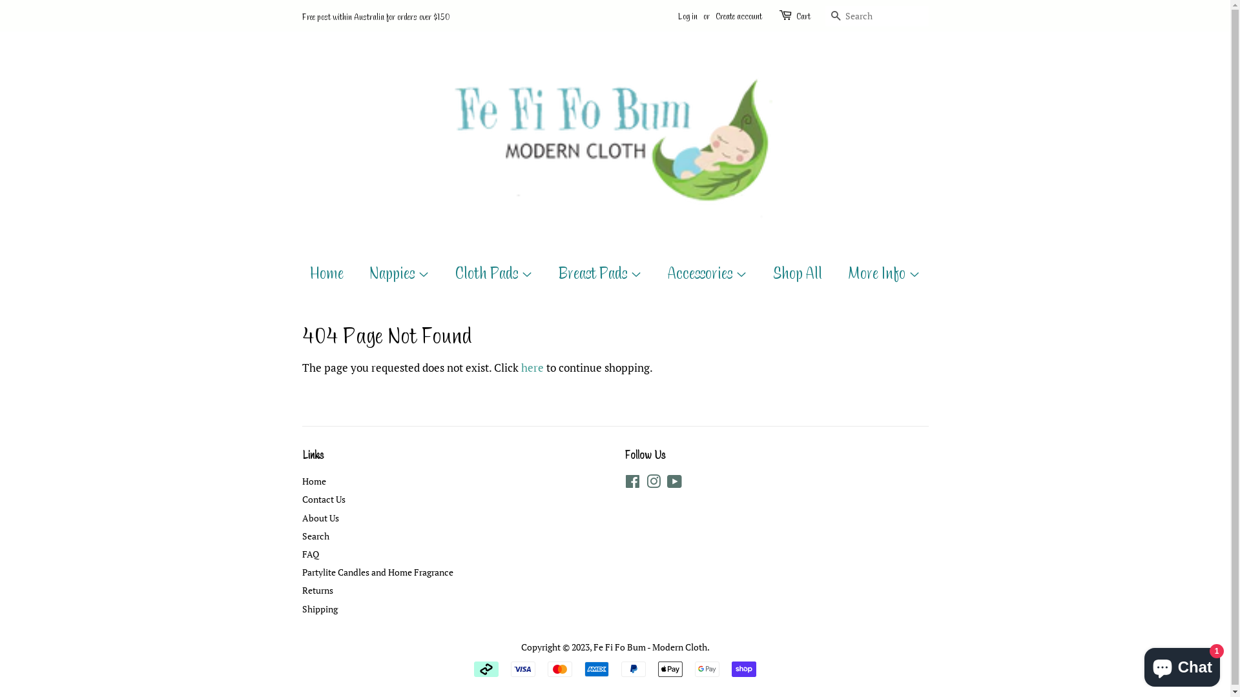 The width and height of the screenshot is (1240, 697). Describe the element at coordinates (310, 554) in the screenshot. I see `FAQ` at that location.